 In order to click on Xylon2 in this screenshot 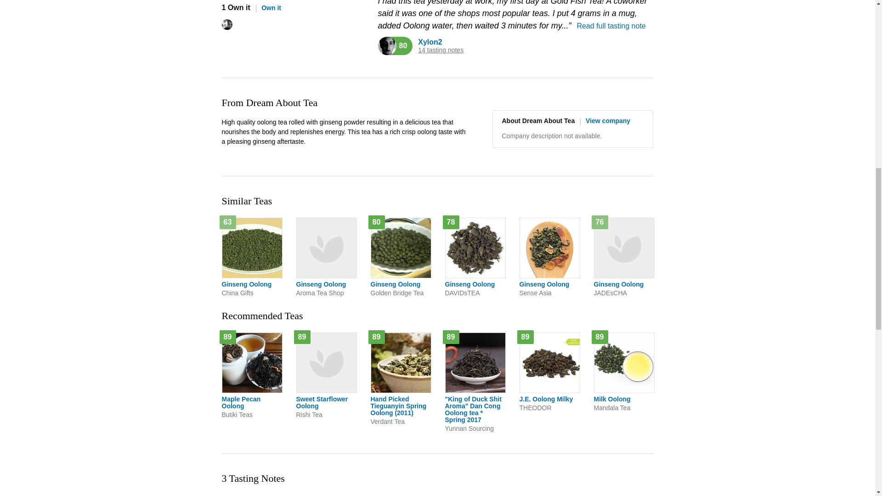, I will do `click(430, 42)`.